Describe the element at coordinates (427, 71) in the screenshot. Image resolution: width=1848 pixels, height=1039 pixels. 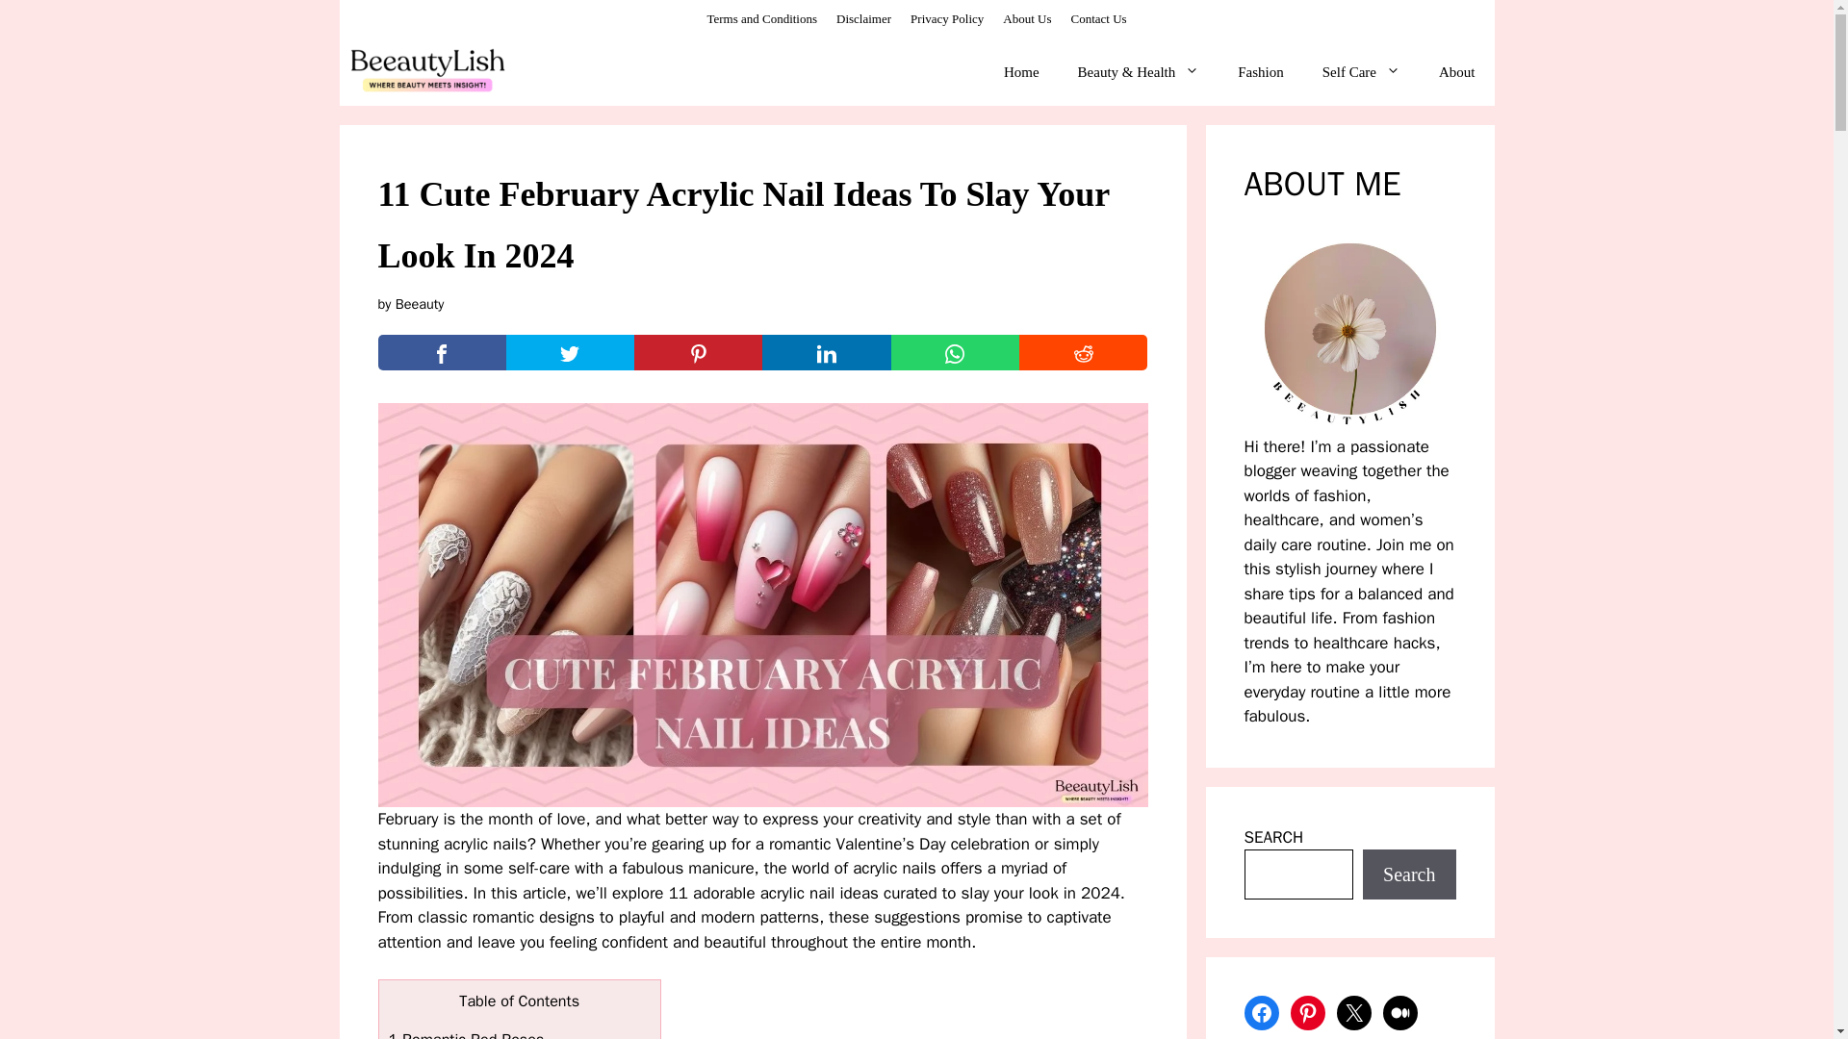
I see `BeeautyLish` at that location.